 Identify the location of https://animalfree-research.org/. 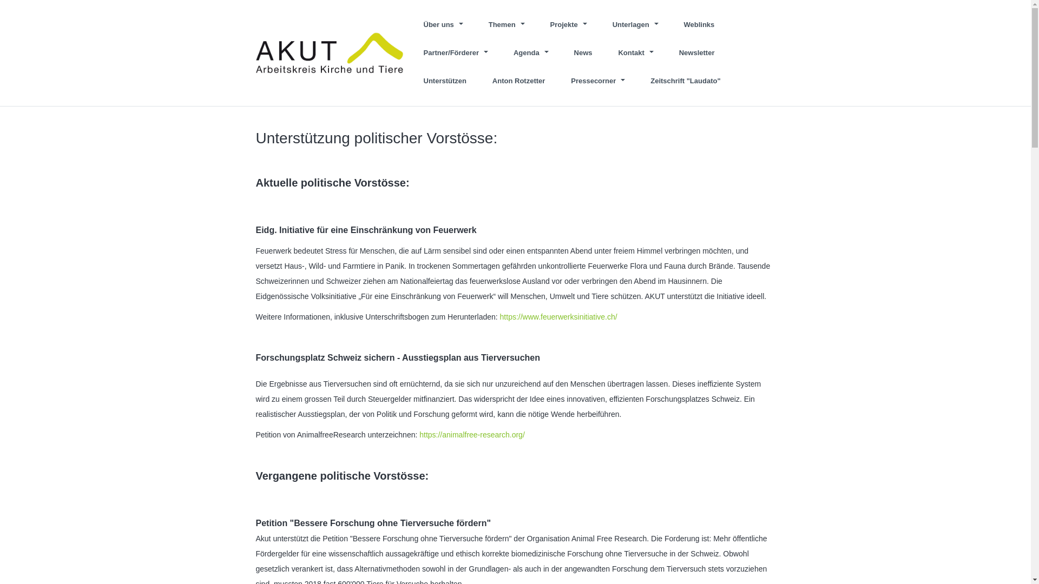
(472, 435).